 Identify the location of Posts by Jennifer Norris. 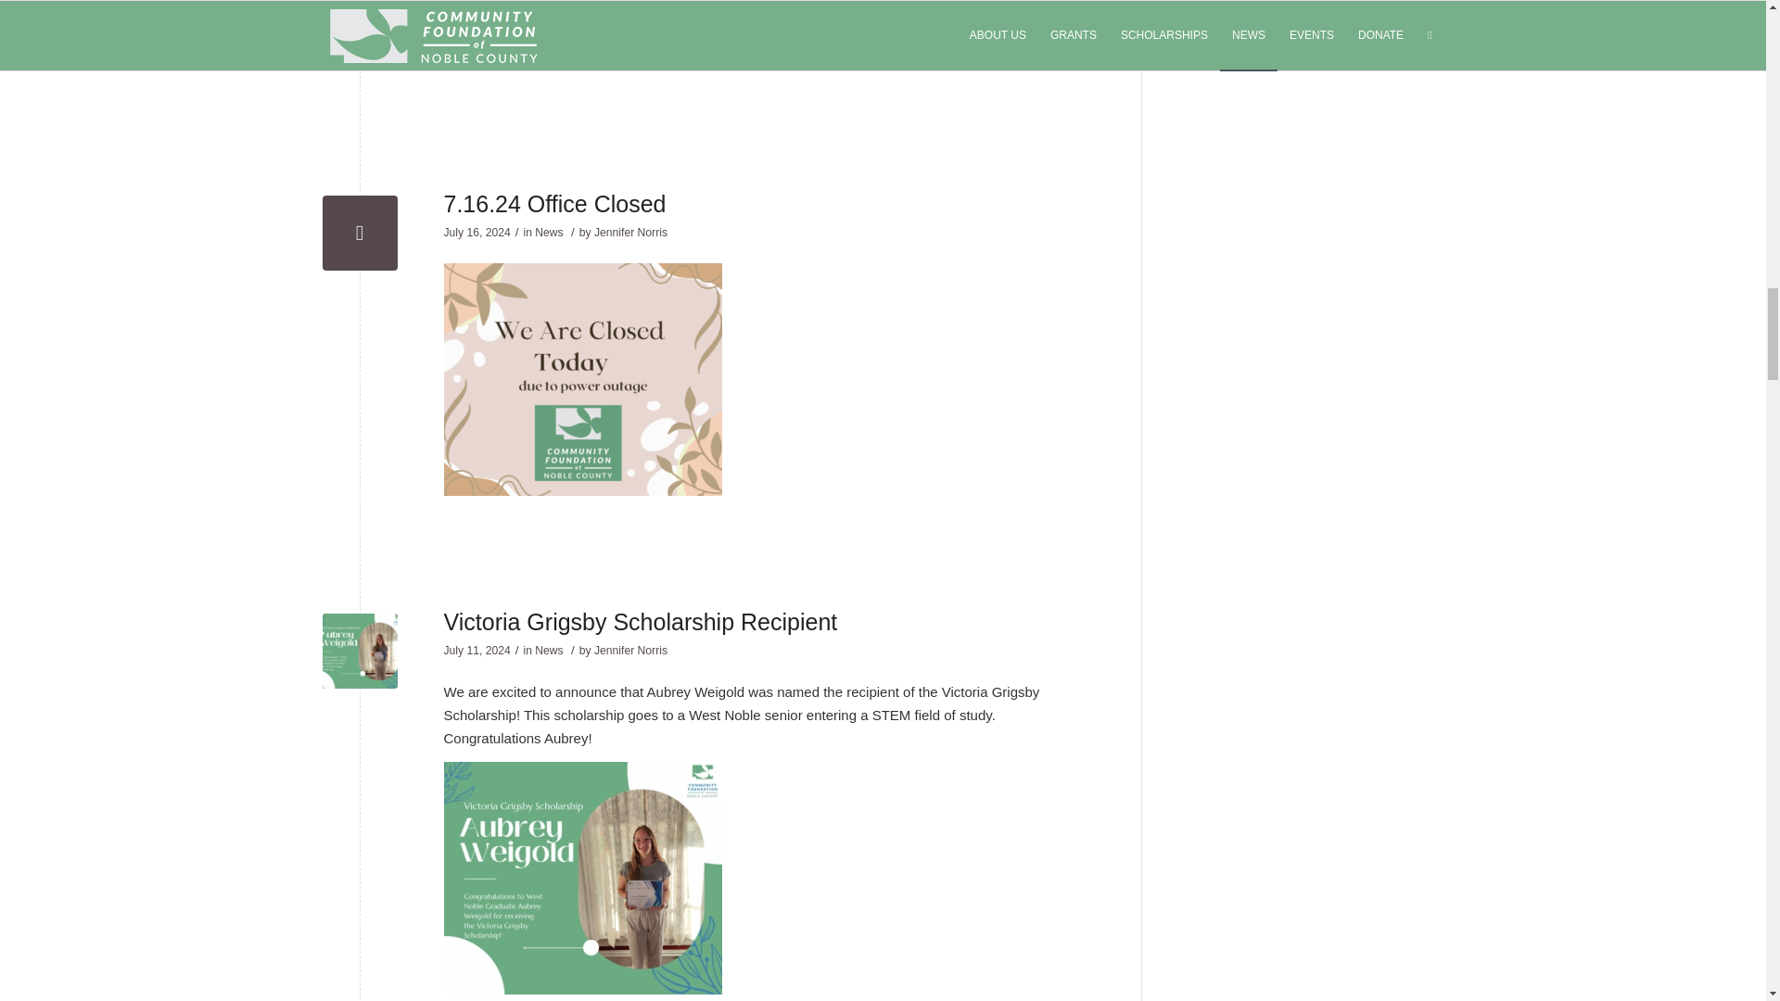
(630, 650).